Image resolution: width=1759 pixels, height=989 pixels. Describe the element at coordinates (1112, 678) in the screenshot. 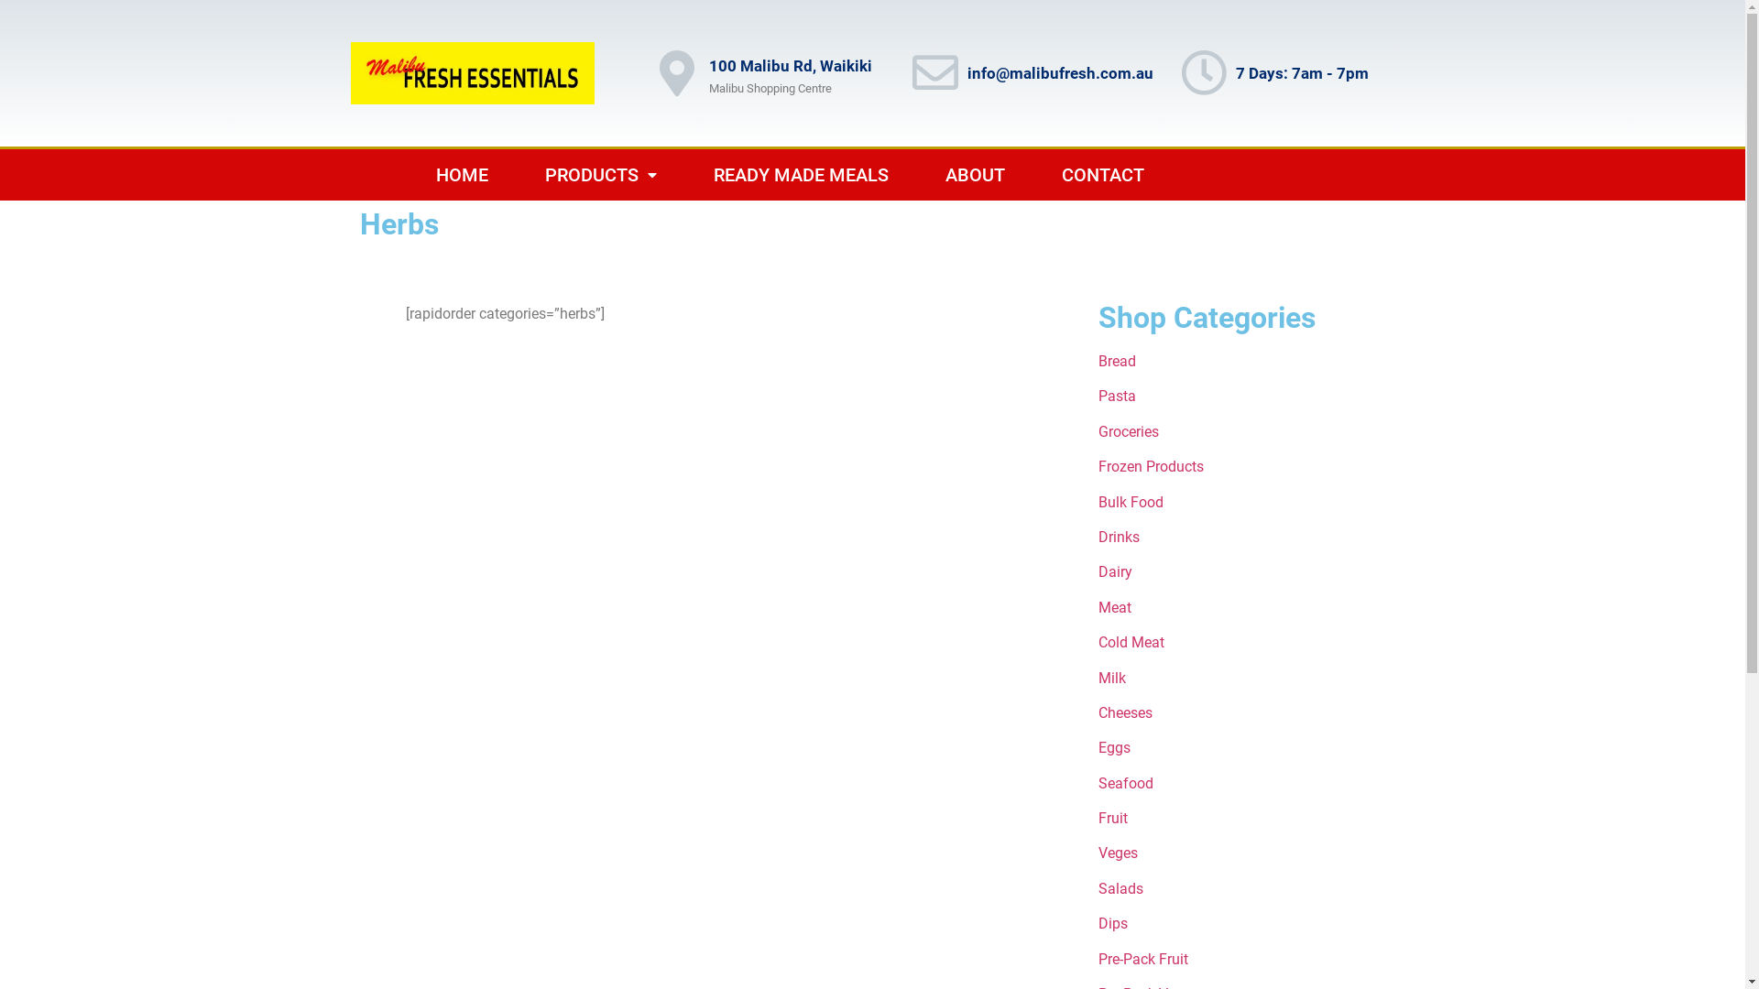

I see `Milk` at that location.